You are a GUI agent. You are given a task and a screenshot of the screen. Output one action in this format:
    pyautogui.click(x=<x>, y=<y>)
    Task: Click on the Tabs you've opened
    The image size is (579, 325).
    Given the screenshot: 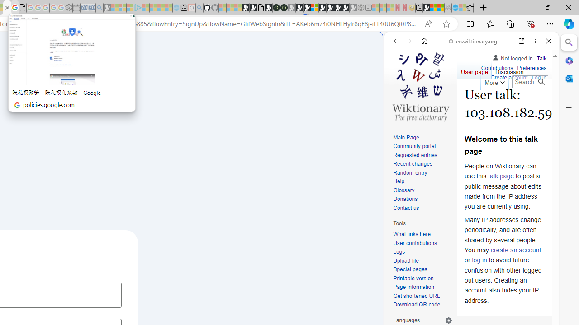 What is the action you would take?
    pyautogui.click(x=125, y=120)
    